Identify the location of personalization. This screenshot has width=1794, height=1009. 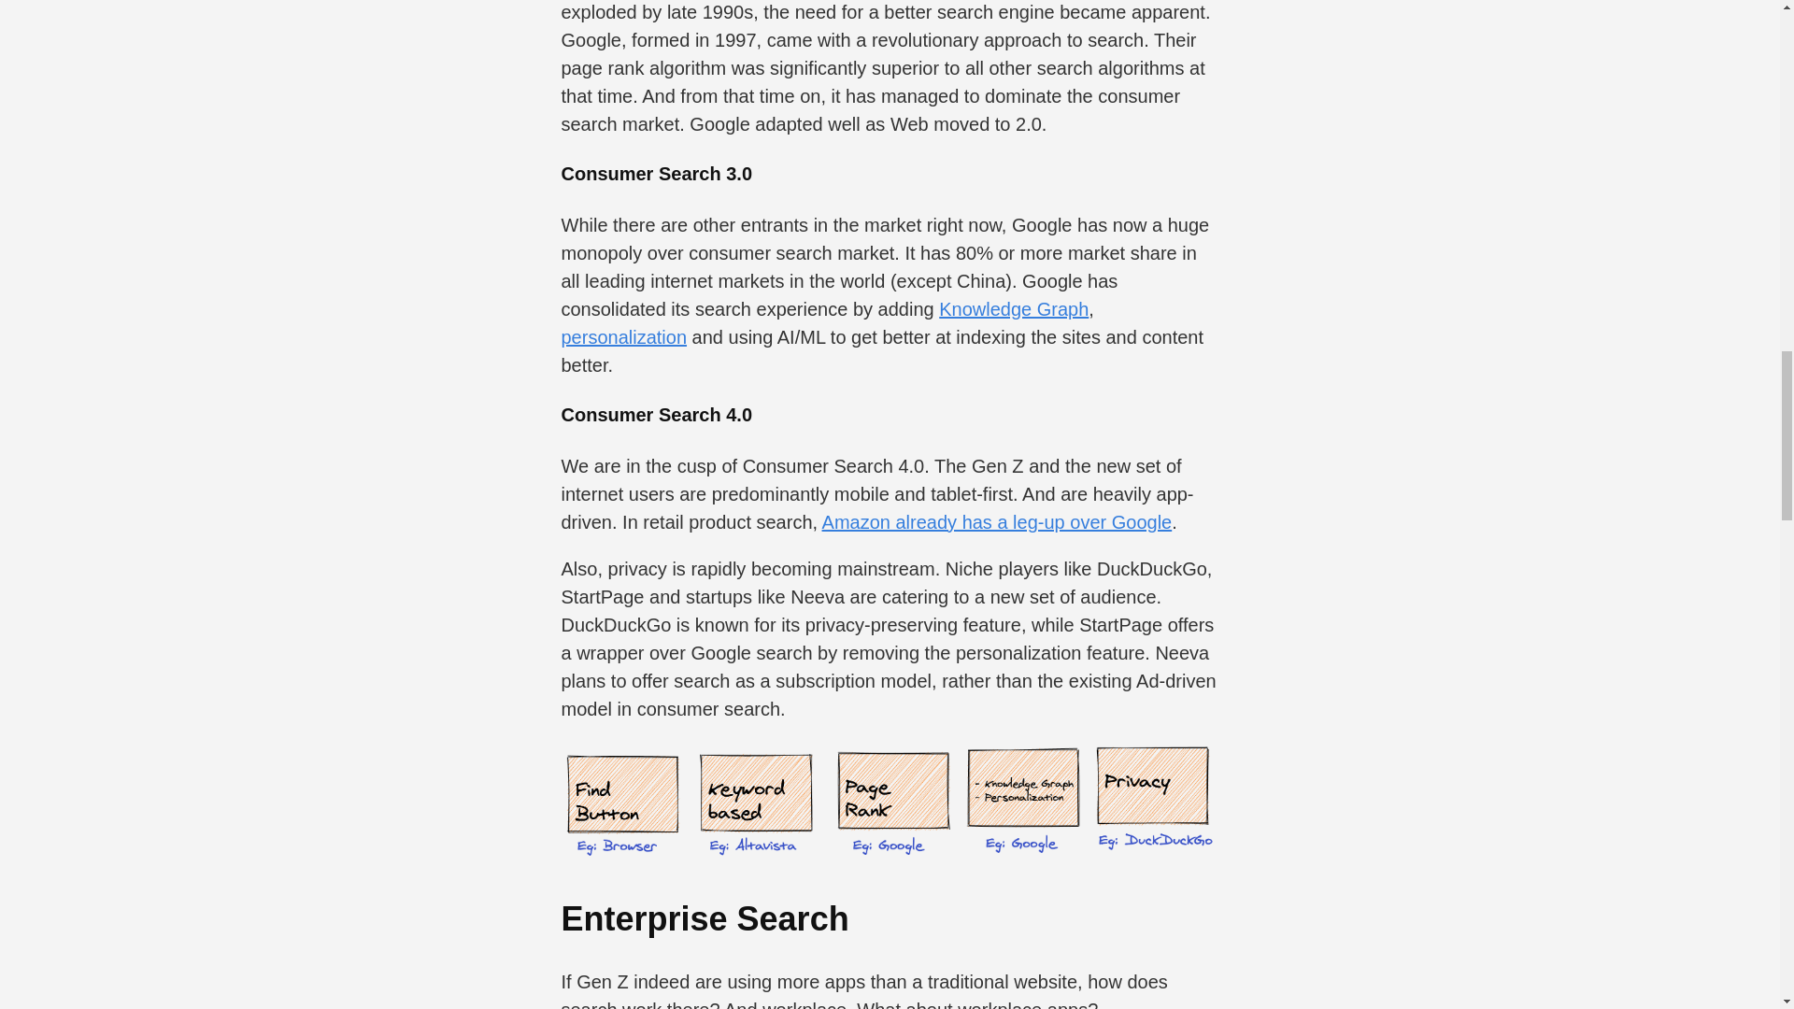
(623, 336).